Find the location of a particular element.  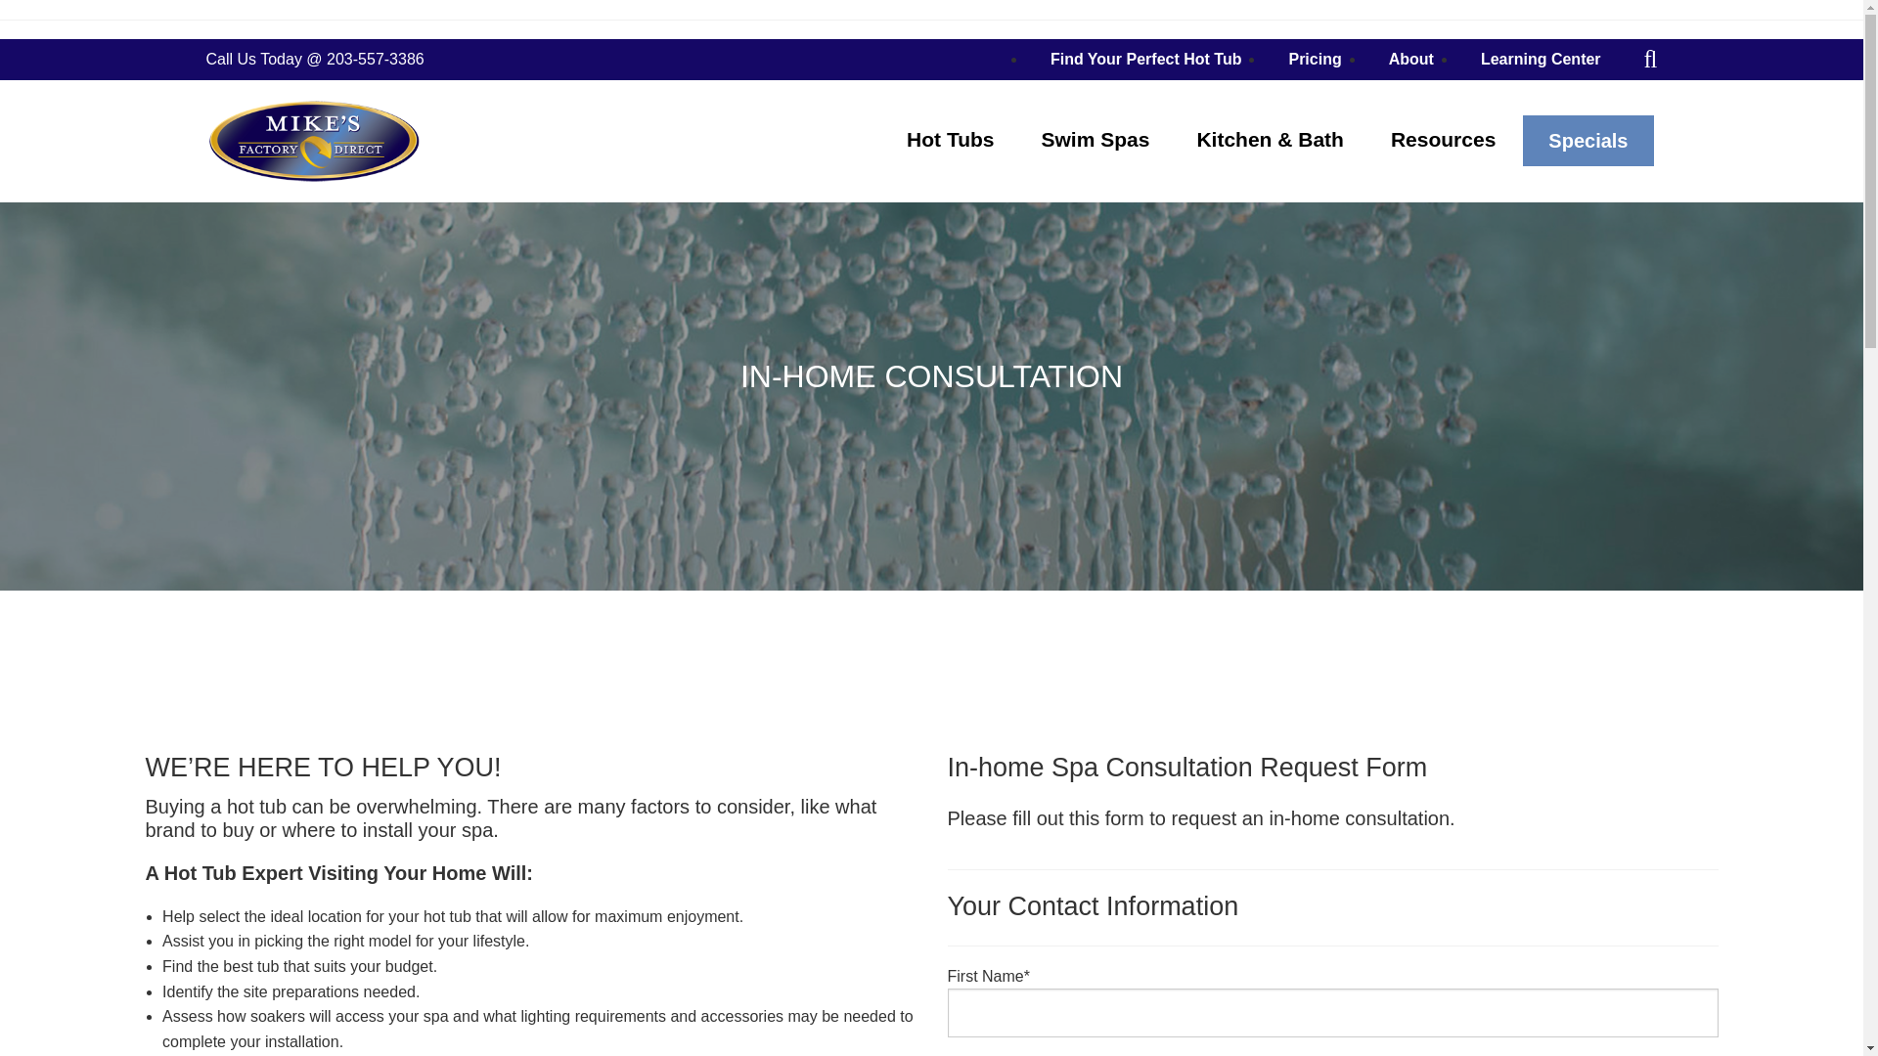

About is located at coordinates (1410, 59).